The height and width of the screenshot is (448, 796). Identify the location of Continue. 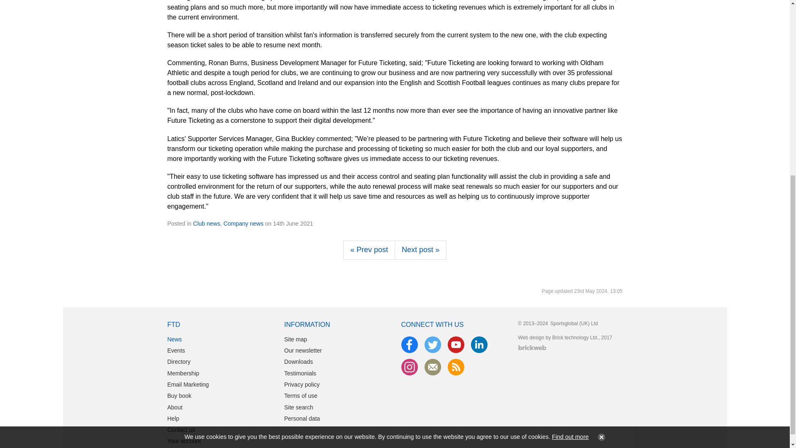
(599, 144).